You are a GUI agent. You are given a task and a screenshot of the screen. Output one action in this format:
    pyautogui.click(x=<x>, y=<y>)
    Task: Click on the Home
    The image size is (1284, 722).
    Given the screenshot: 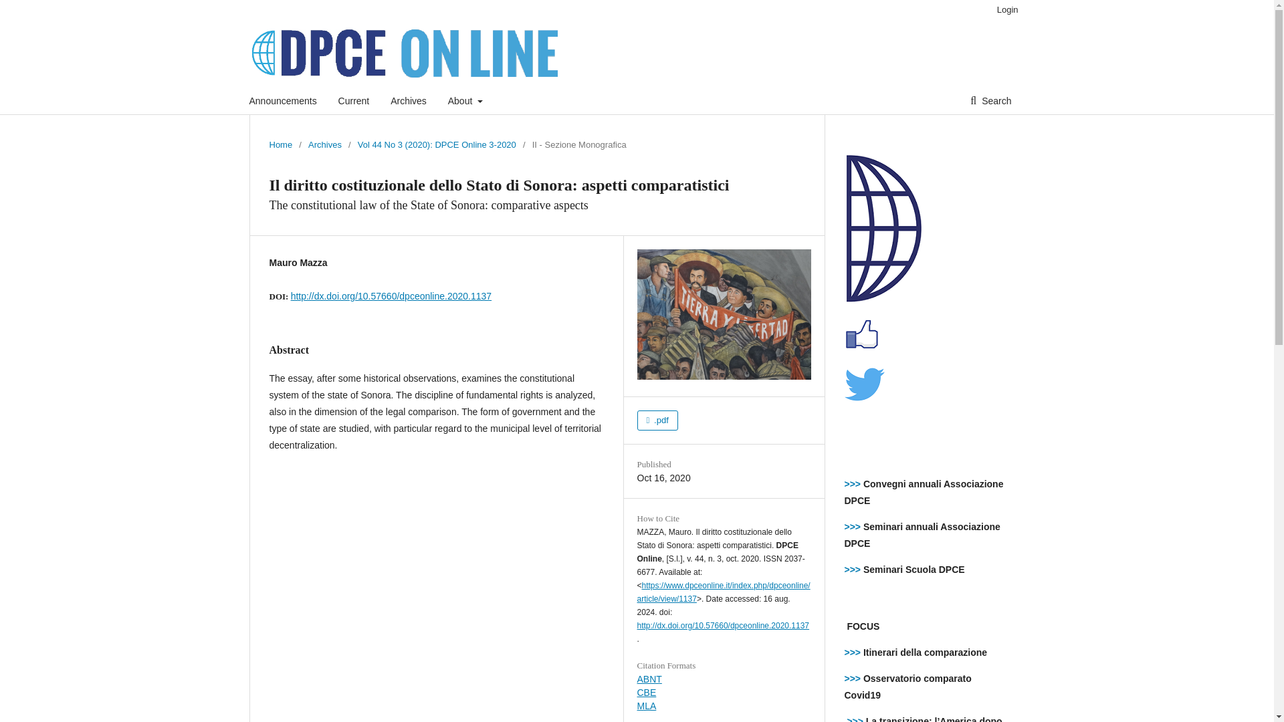 What is the action you would take?
    pyautogui.click(x=280, y=144)
    